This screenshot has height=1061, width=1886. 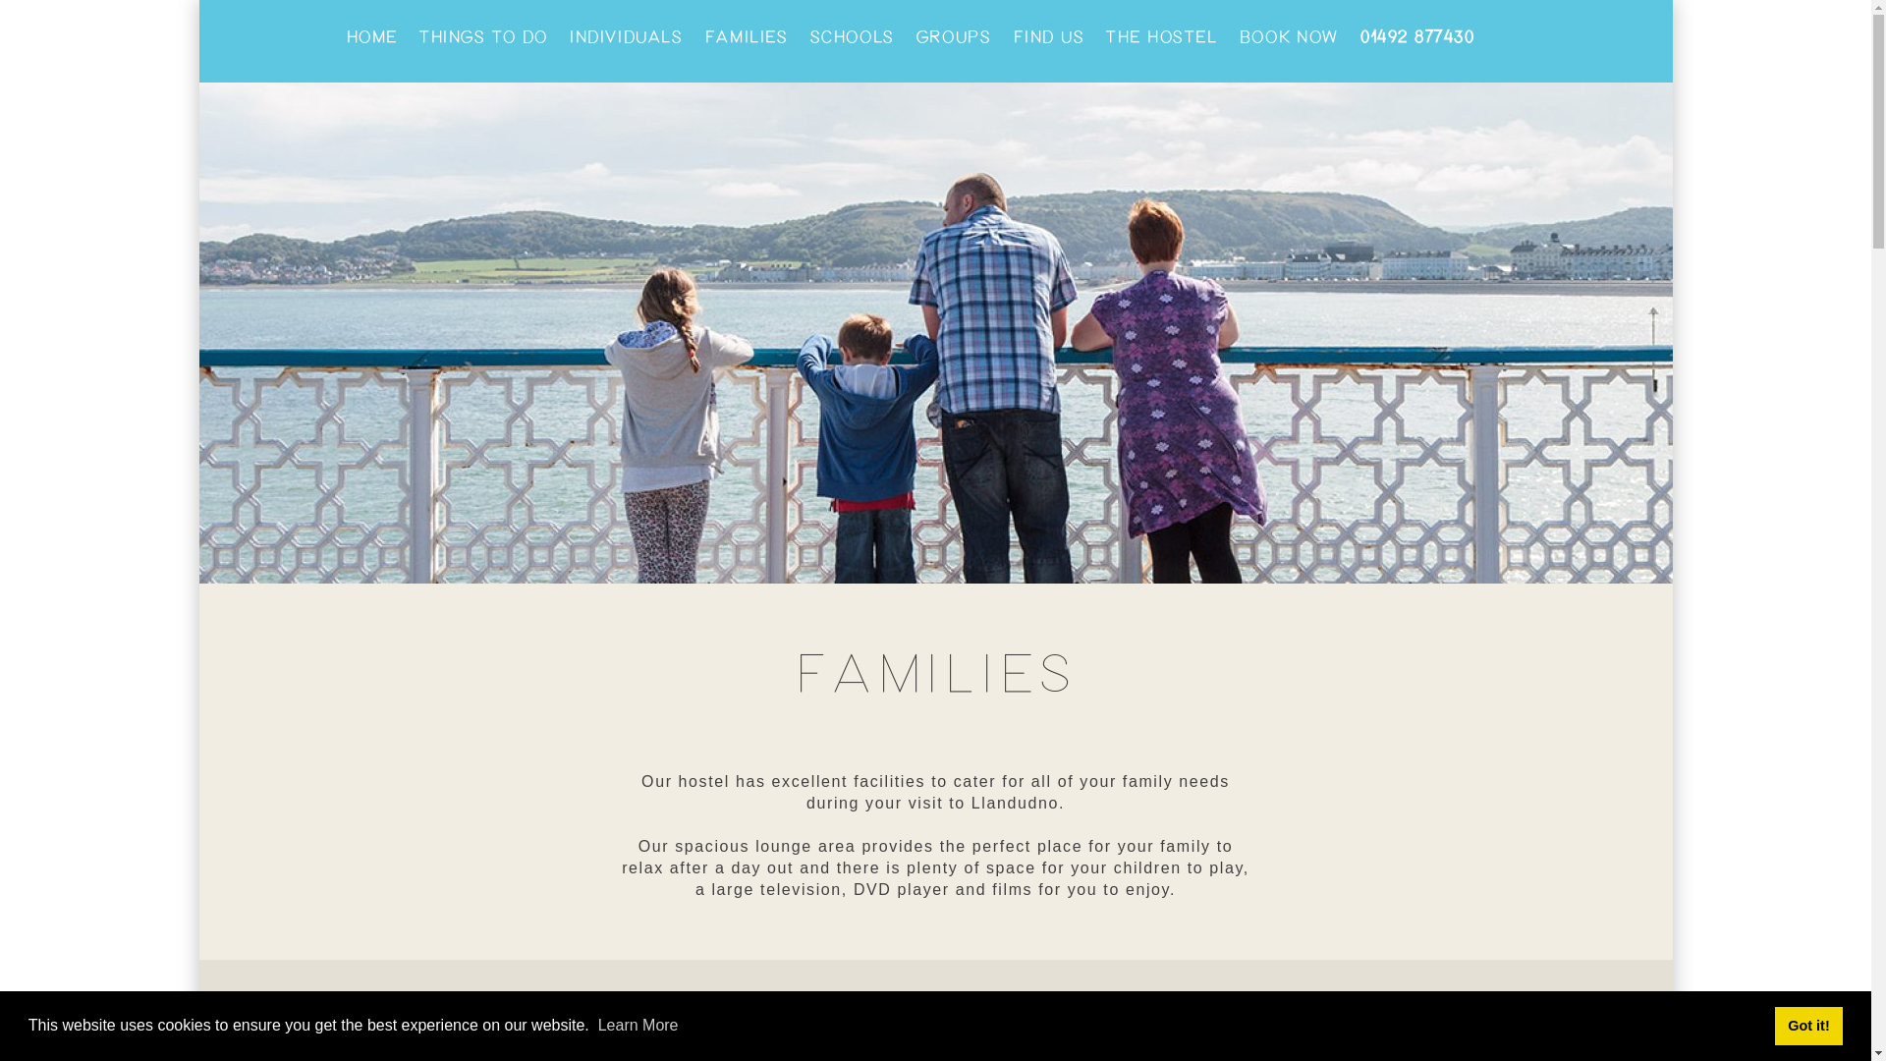 I want to click on GROUPS, so click(x=954, y=37).